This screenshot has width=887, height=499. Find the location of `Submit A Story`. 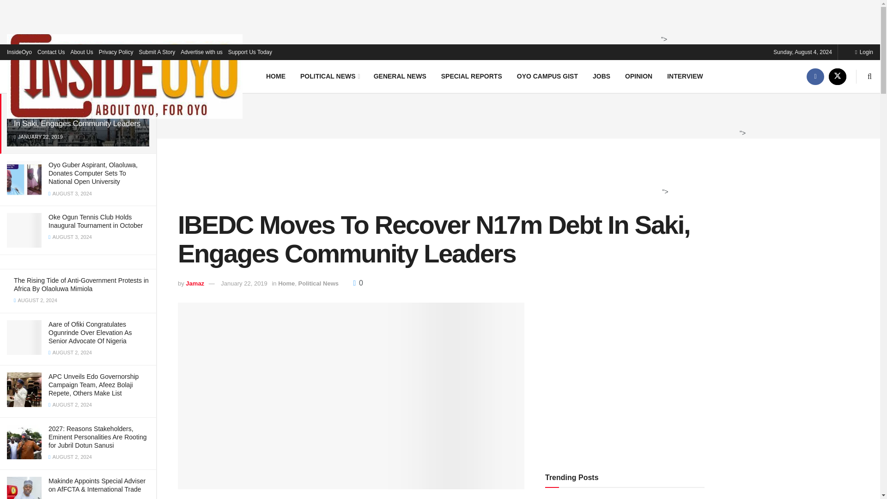

Submit A Story is located at coordinates (156, 52).